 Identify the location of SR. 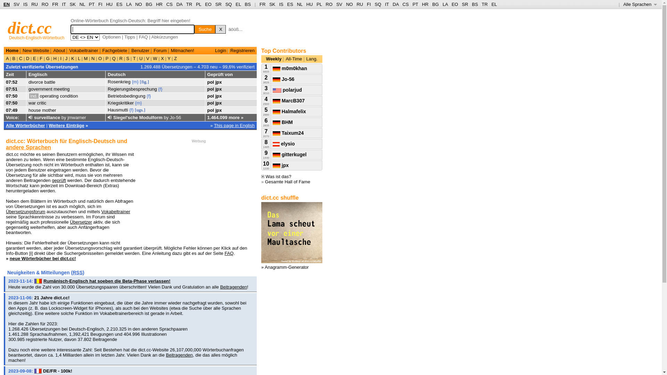
(219, 4).